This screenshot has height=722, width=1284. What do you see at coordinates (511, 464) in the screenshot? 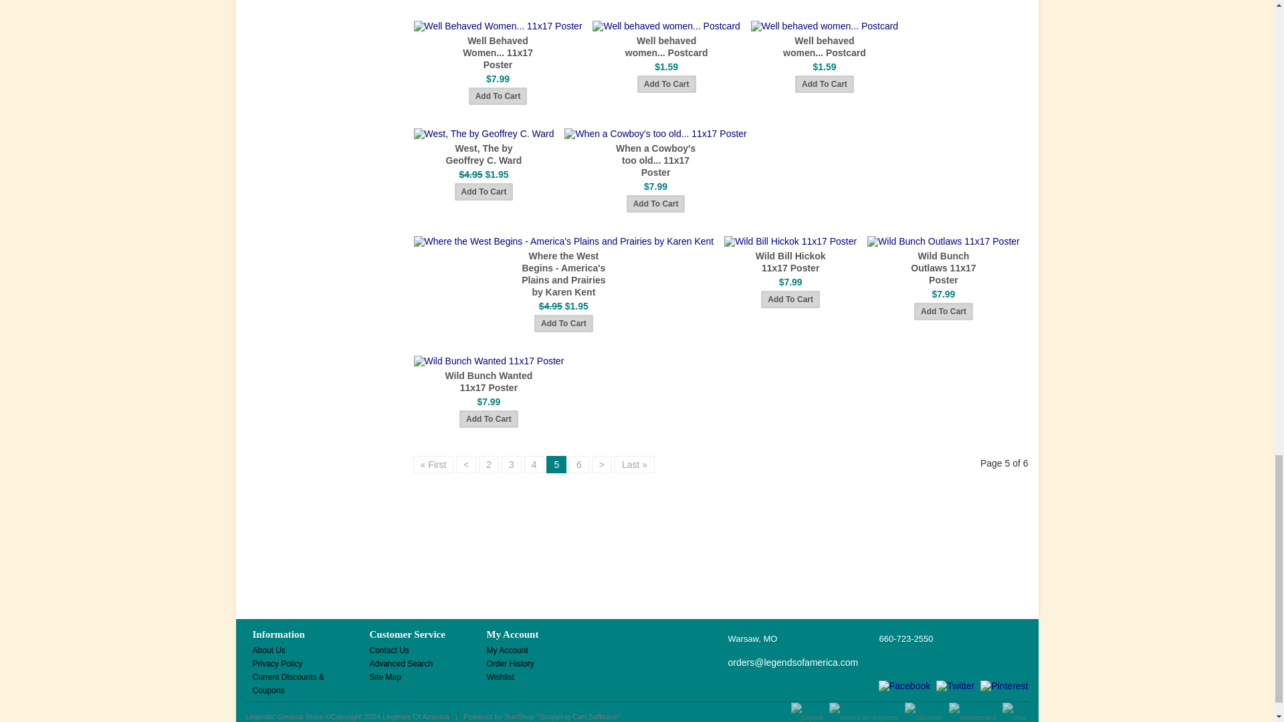
I see `Page 3 of 6` at bounding box center [511, 464].